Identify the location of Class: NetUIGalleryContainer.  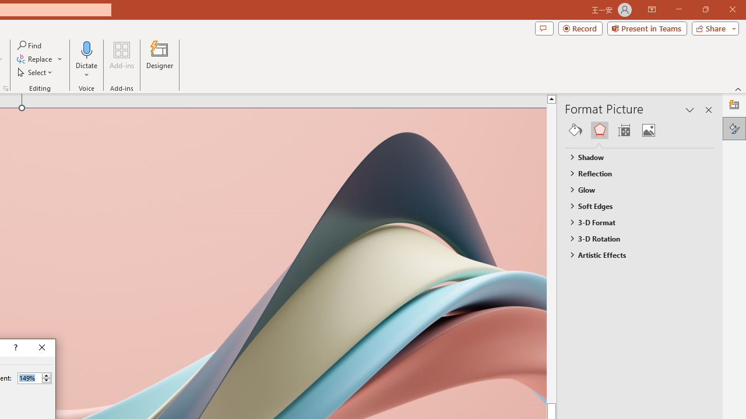
(640, 130).